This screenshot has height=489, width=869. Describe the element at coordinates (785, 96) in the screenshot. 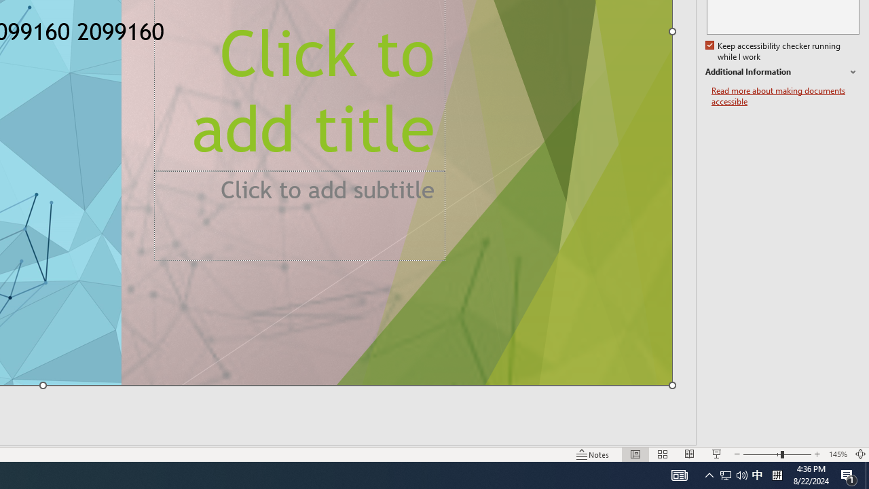

I see `Read more about making documents accessible` at that location.